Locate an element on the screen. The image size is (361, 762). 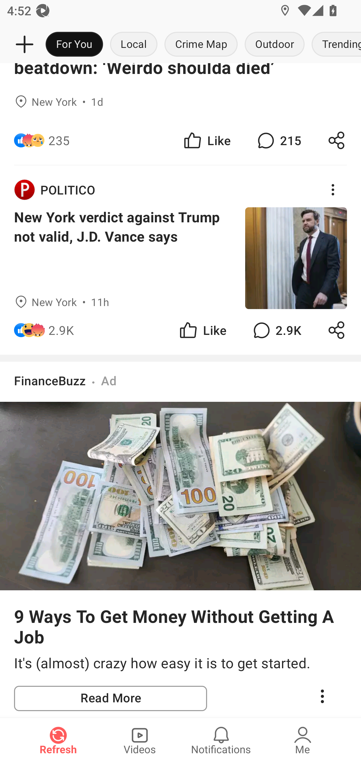
For You is located at coordinates (74, 45).